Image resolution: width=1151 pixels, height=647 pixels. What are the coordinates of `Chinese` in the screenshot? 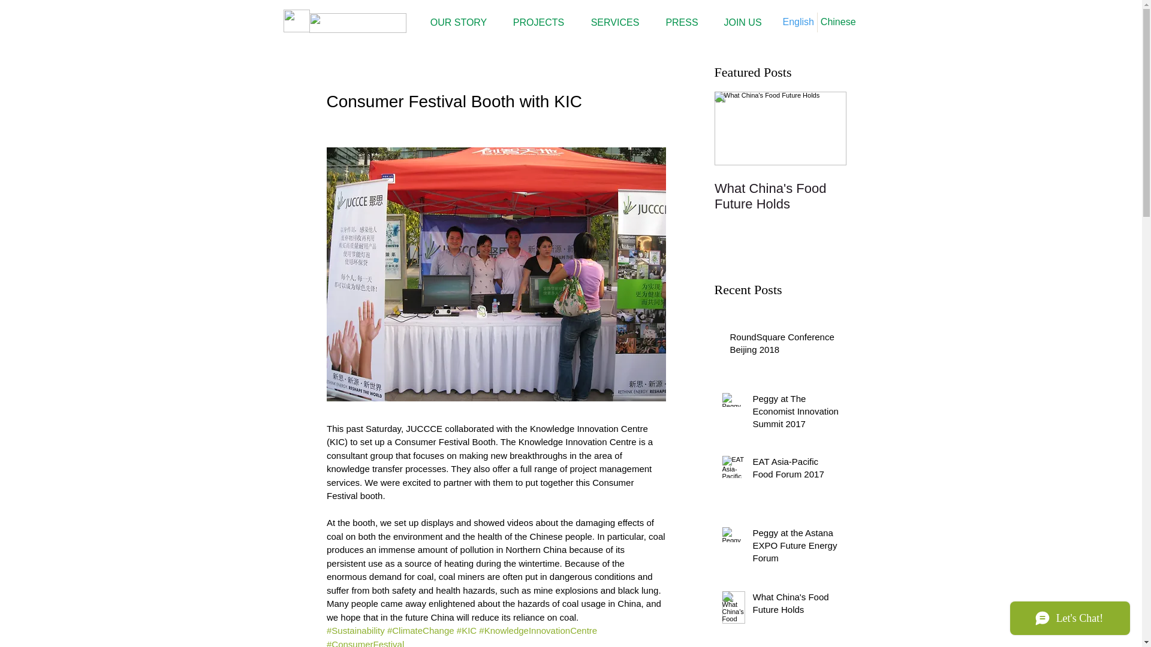 It's located at (838, 22).